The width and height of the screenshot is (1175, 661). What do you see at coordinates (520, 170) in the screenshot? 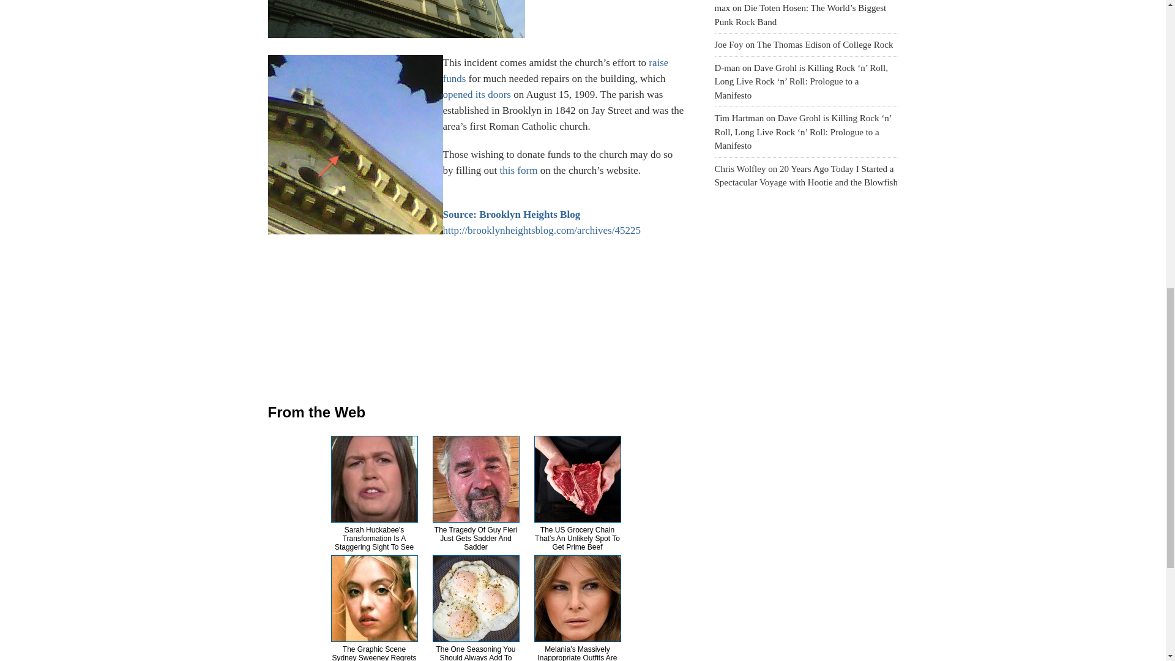
I see `this form` at bounding box center [520, 170].